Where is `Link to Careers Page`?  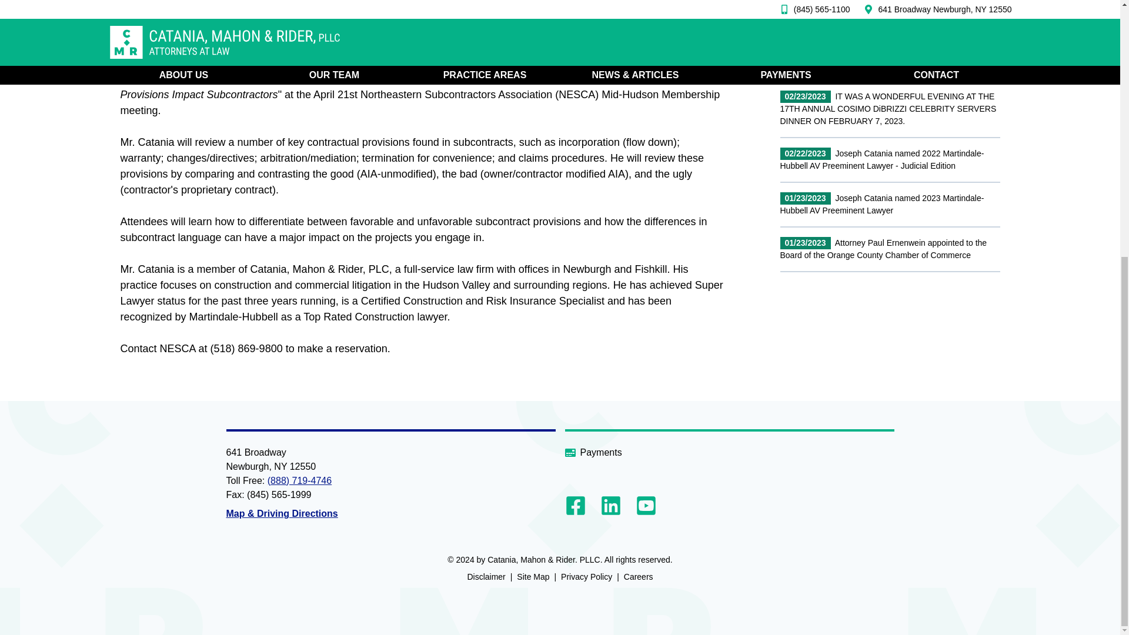 Link to Careers Page is located at coordinates (639, 577).